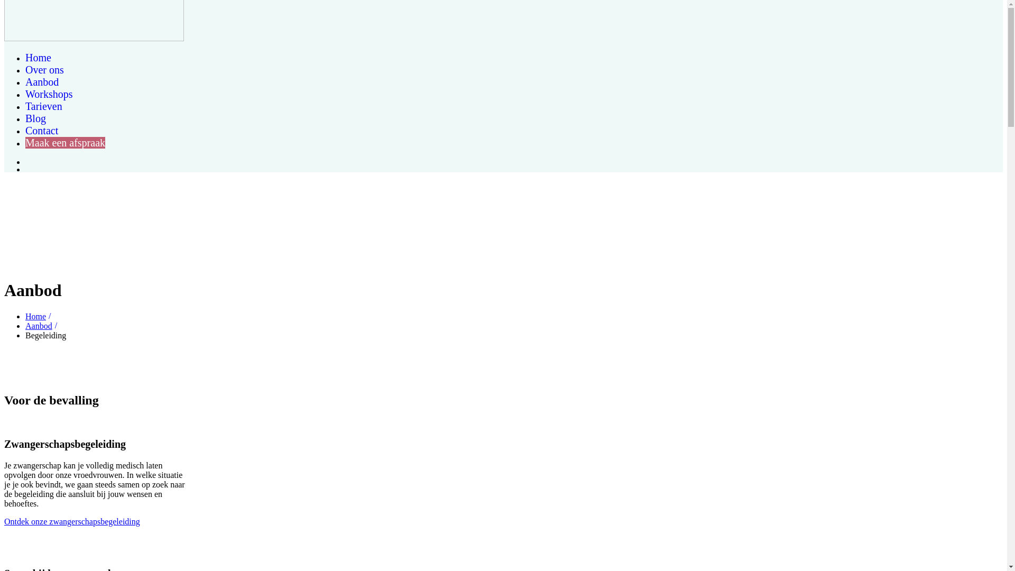 Image resolution: width=1015 pixels, height=571 pixels. Describe the element at coordinates (66, 143) in the screenshot. I see `Maak een afspraak` at that location.